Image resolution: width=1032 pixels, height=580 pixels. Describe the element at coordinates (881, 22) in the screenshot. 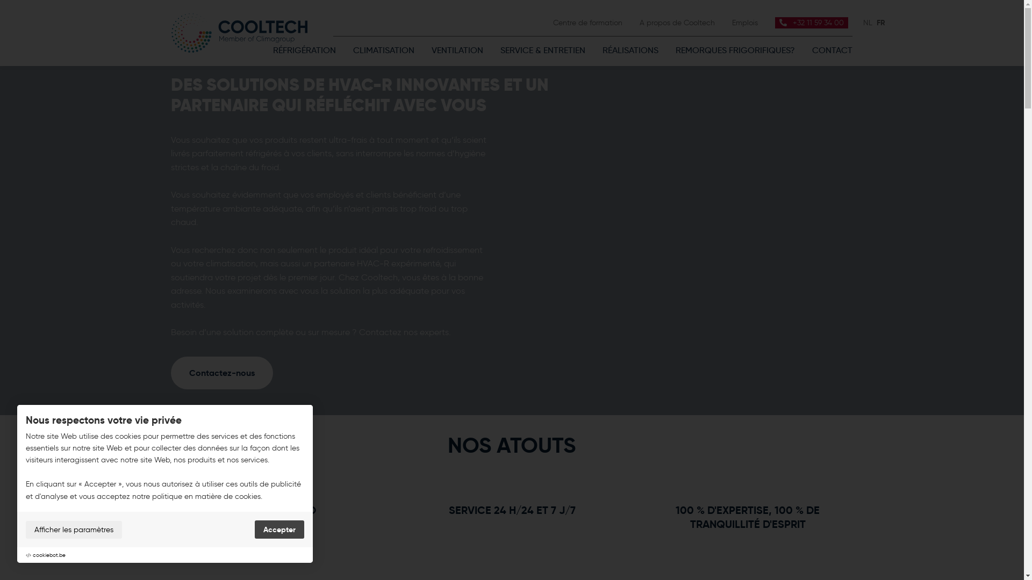

I see `FR` at that location.